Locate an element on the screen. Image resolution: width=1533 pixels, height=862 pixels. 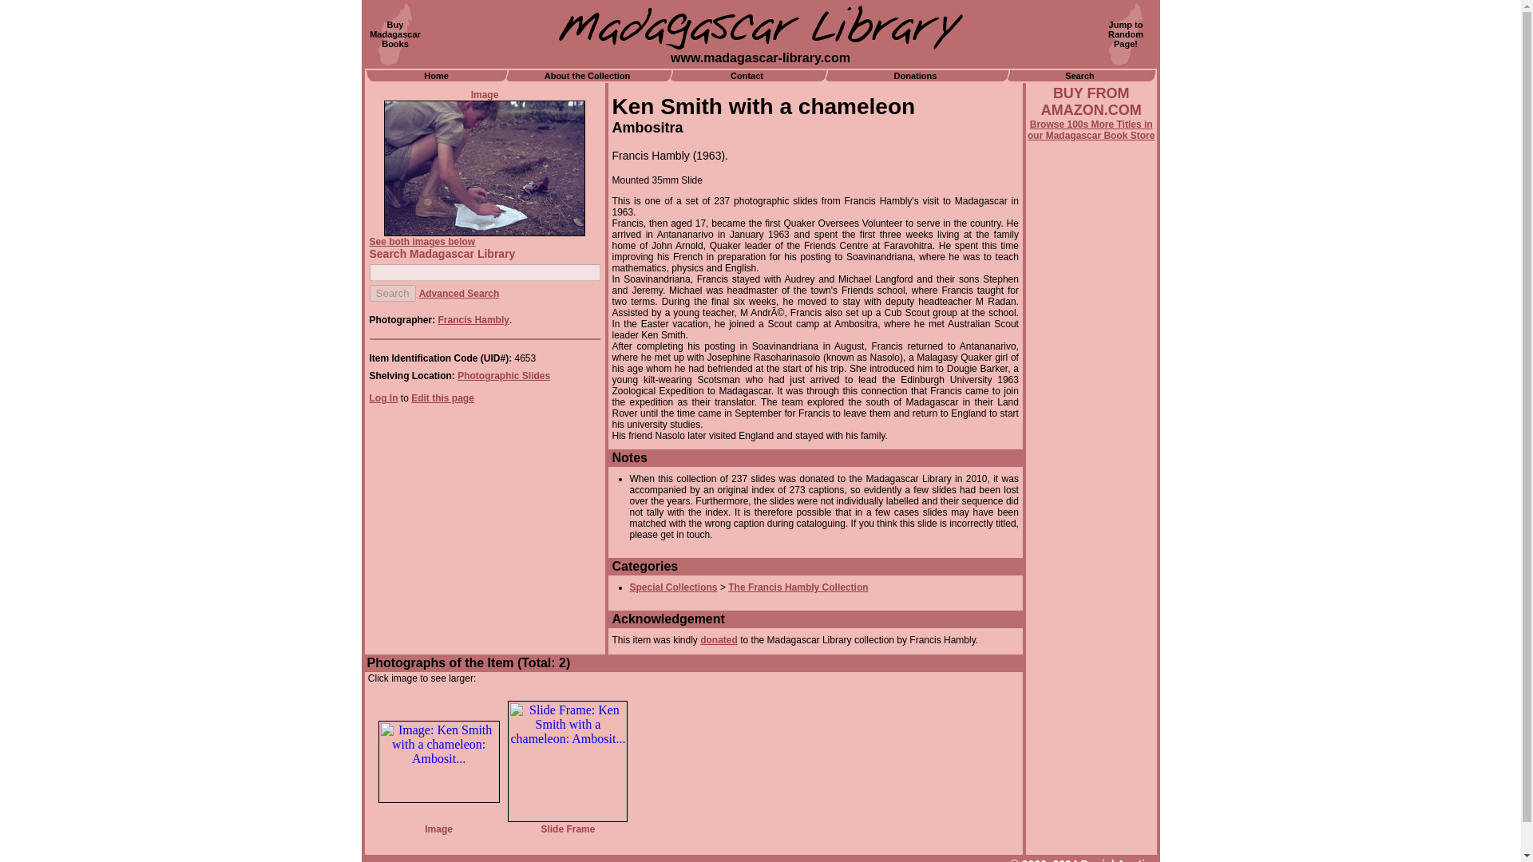
Photographic Slides is located at coordinates (503, 376).